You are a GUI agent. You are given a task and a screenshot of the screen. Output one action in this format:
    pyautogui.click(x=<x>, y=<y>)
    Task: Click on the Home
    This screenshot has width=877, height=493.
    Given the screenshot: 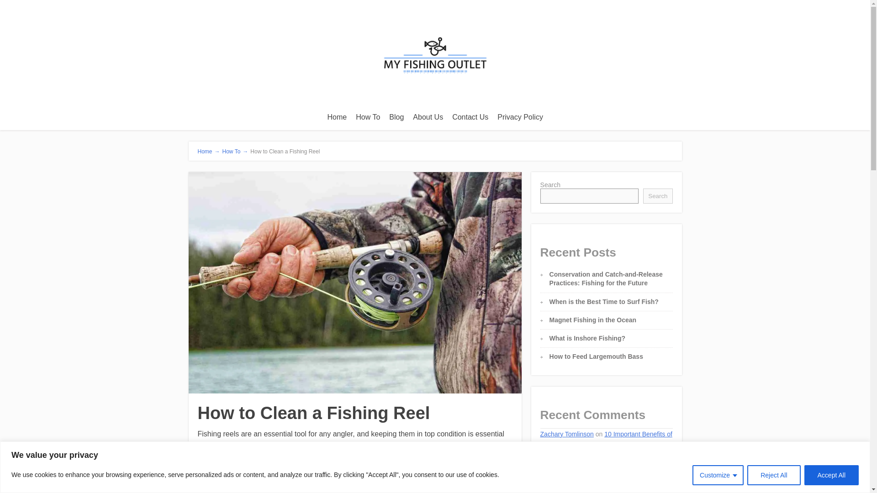 What is the action you would take?
    pyautogui.click(x=337, y=117)
    